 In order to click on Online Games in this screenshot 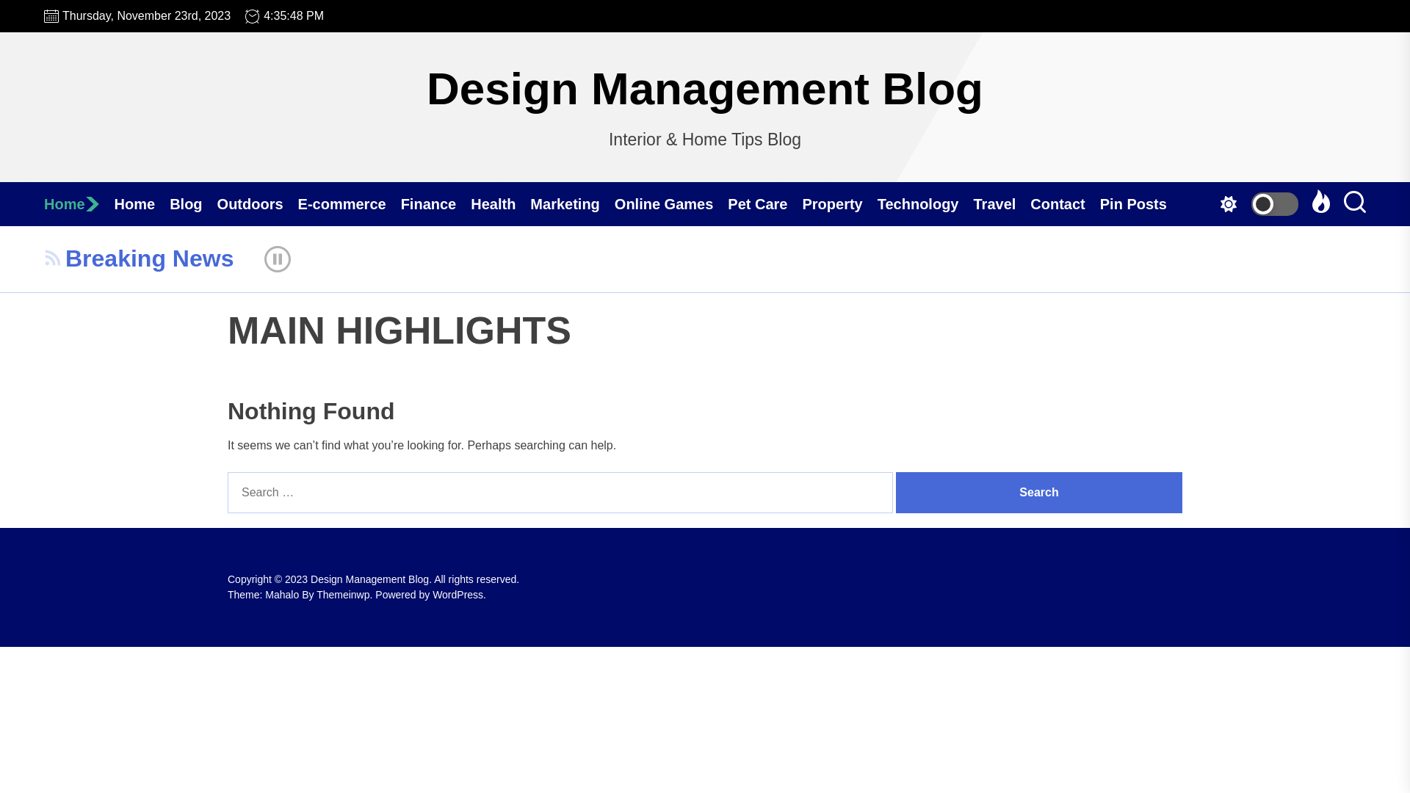, I will do `click(671, 204)`.